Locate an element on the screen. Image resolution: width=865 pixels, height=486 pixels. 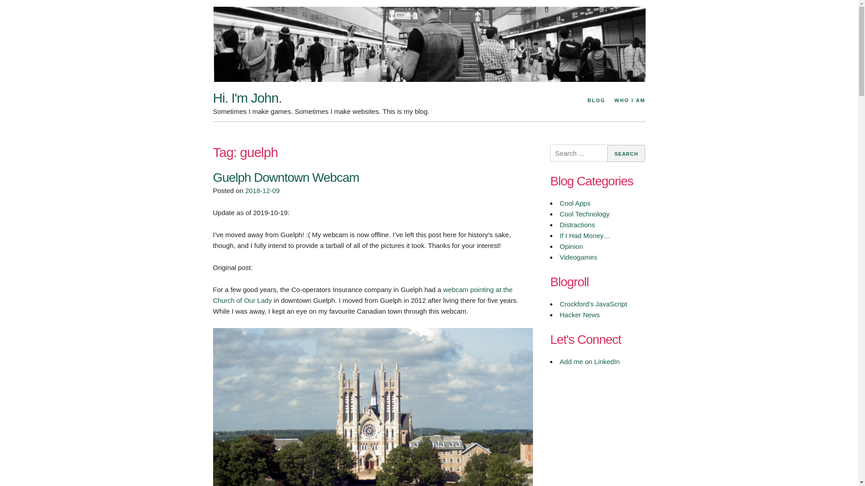
BLOG is located at coordinates (596, 101).